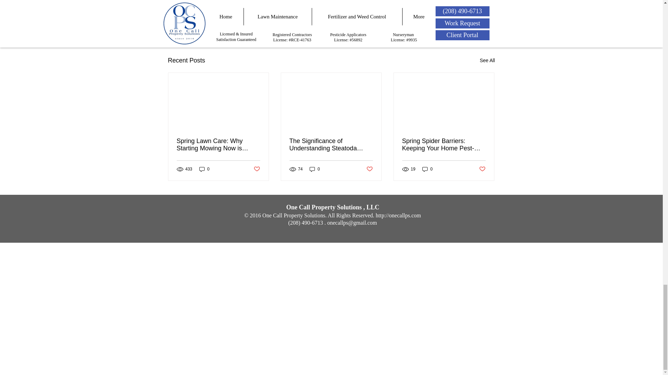 The height and width of the screenshot is (375, 668). Describe the element at coordinates (204, 169) in the screenshot. I see `0` at that location.